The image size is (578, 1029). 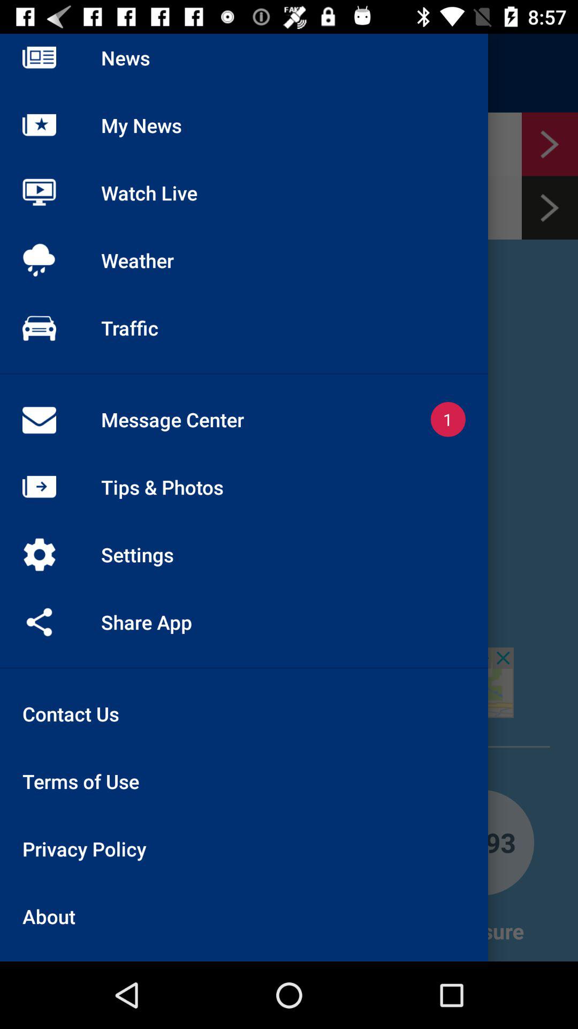 What do you see at coordinates (550, 207) in the screenshot?
I see `click on the second forward button at the top of the page` at bounding box center [550, 207].